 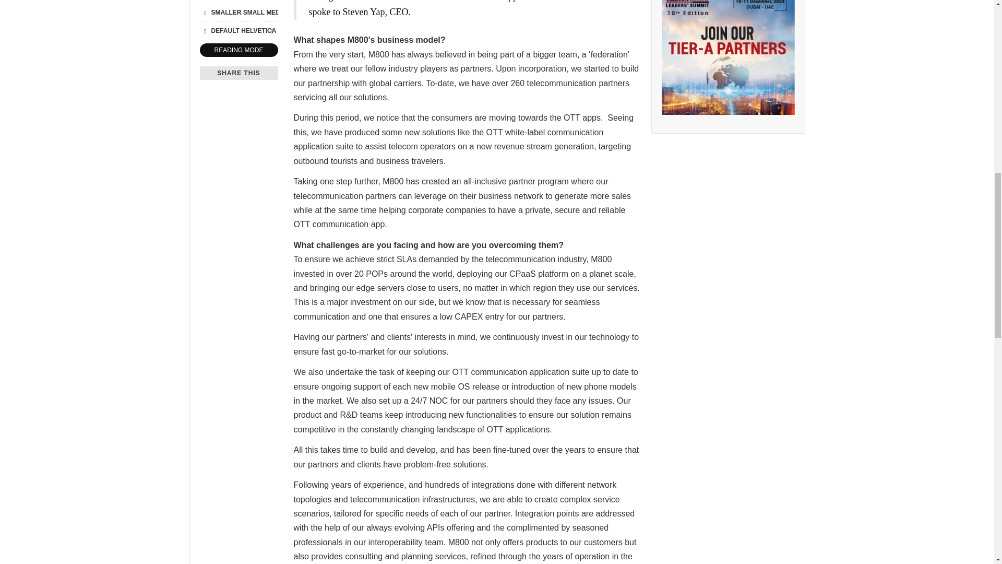 I want to click on Previous Font Style, so click(x=205, y=30).